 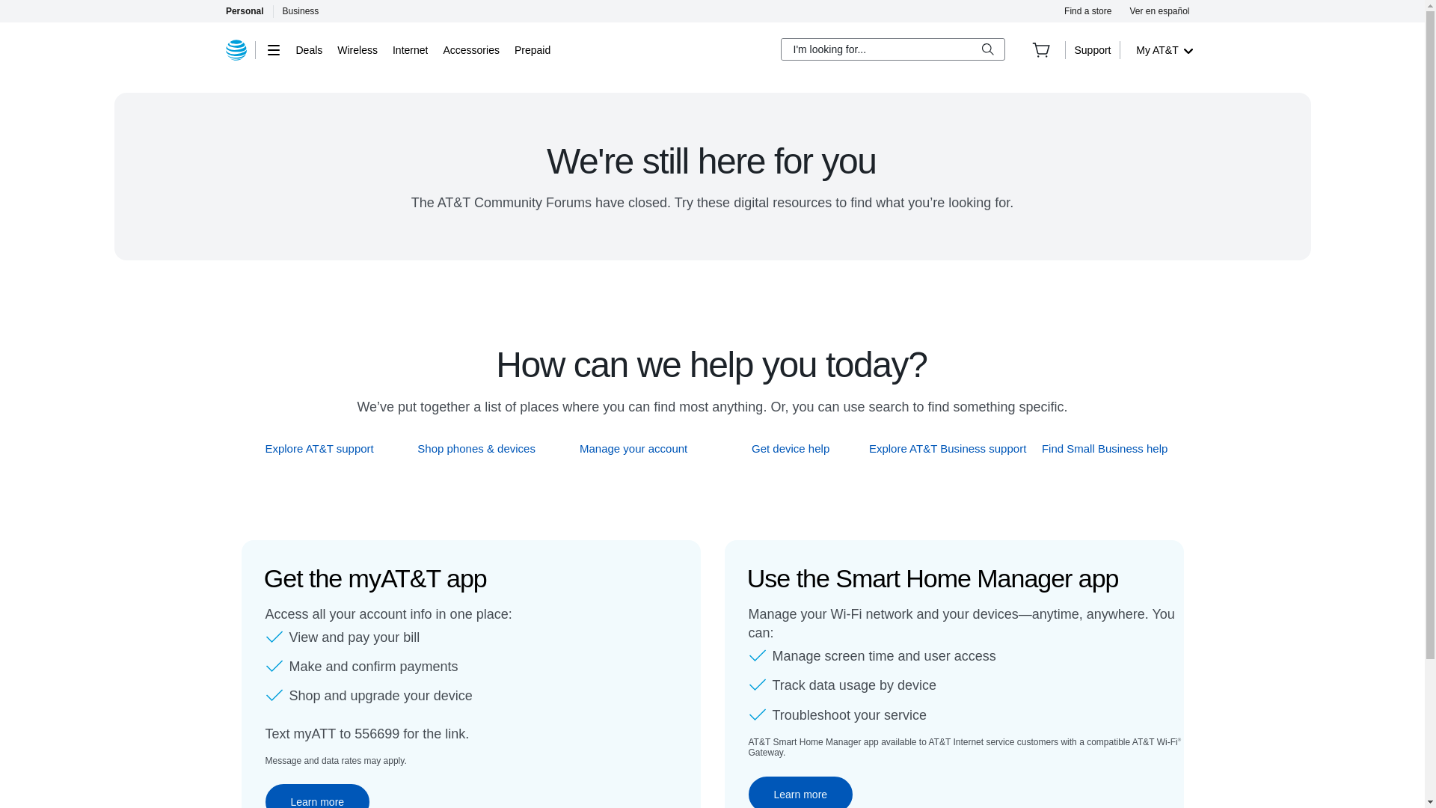 What do you see at coordinates (1087, 10) in the screenshot?
I see `Find a store` at bounding box center [1087, 10].